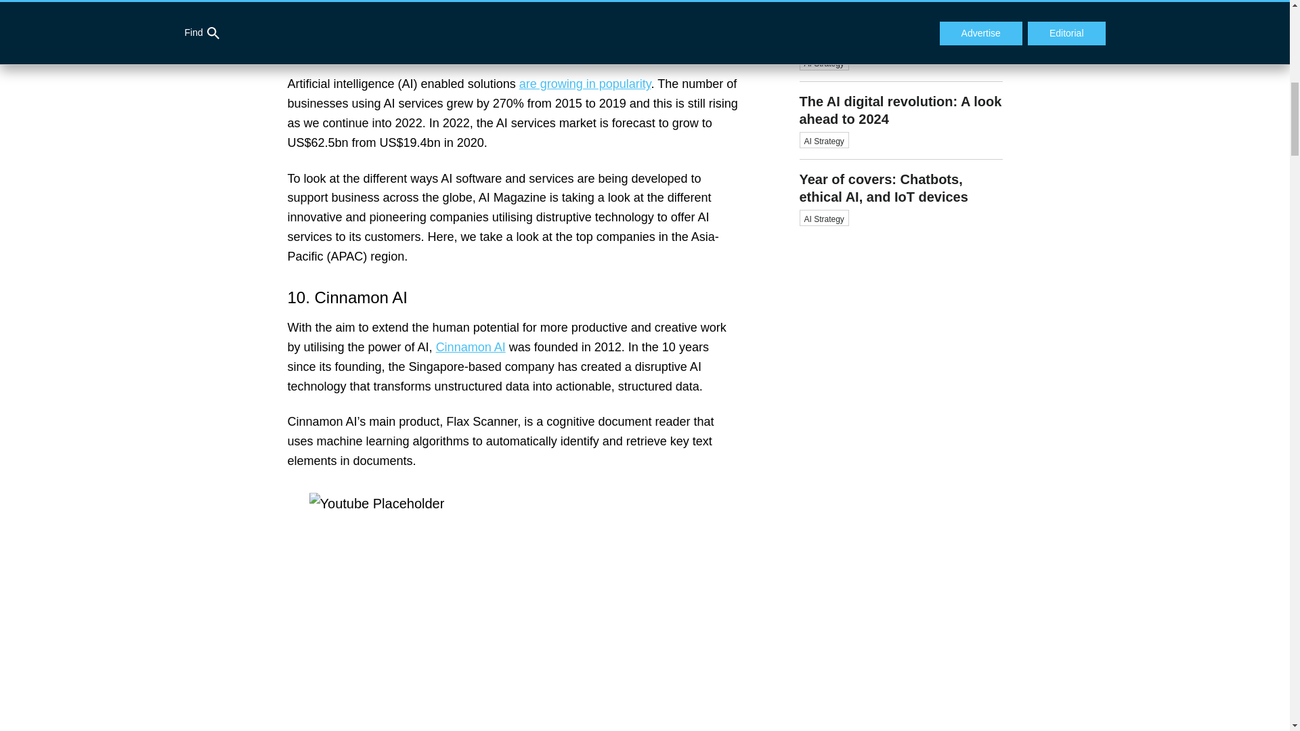  I want to click on Cinnamon AI, so click(470, 347).